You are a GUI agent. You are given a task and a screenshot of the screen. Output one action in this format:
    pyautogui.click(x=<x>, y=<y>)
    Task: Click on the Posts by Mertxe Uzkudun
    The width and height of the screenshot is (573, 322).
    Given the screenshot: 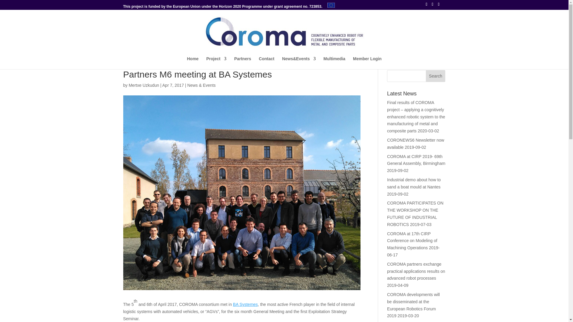 What is the action you would take?
    pyautogui.click(x=144, y=85)
    